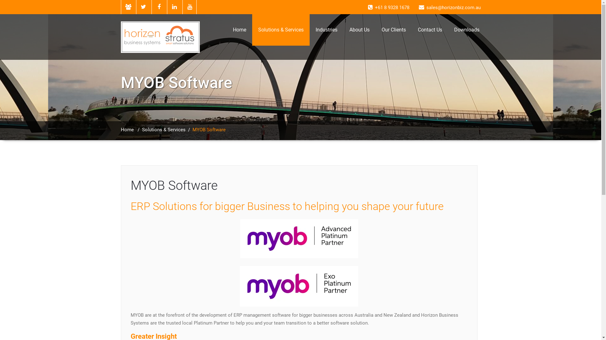 The image size is (606, 340). I want to click on Contact Us, so click(430, 30).